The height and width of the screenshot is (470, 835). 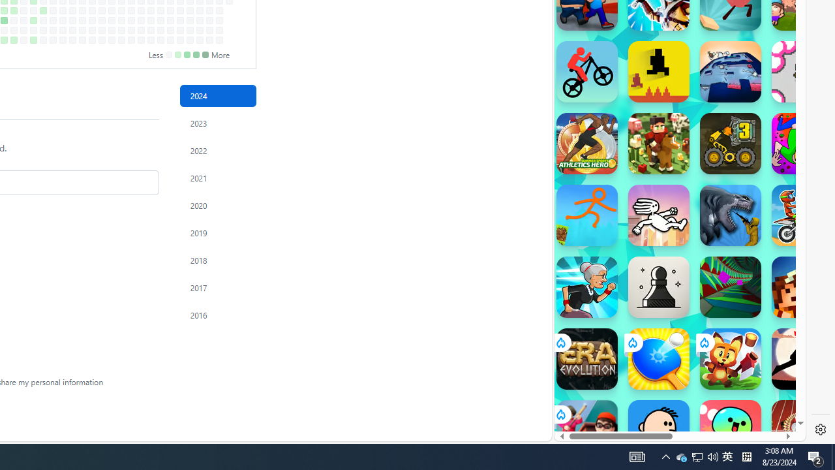 I want to click on No contributions on December 21st., so click(x=209, y=40).